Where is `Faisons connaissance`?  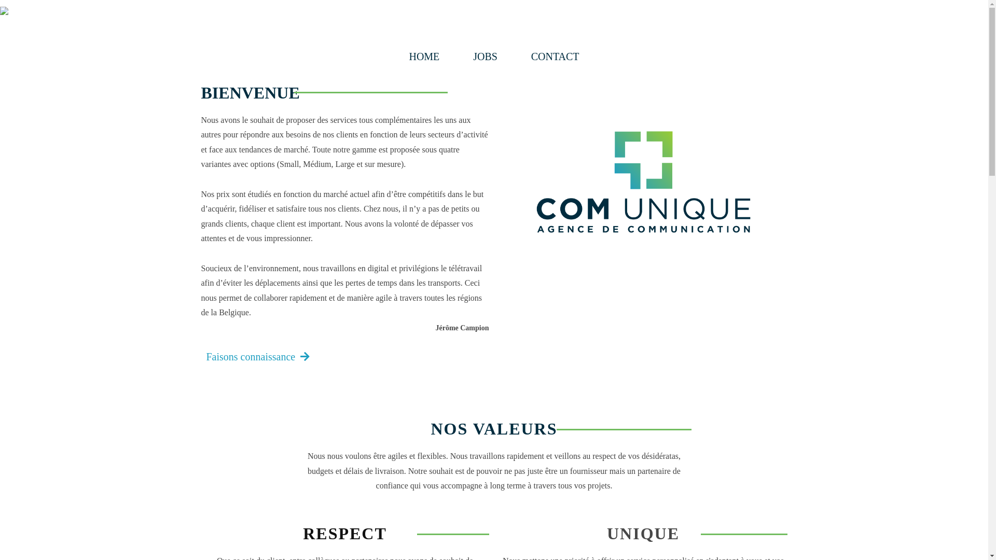 Faisons connaissance is located at coordinates (258, 356).